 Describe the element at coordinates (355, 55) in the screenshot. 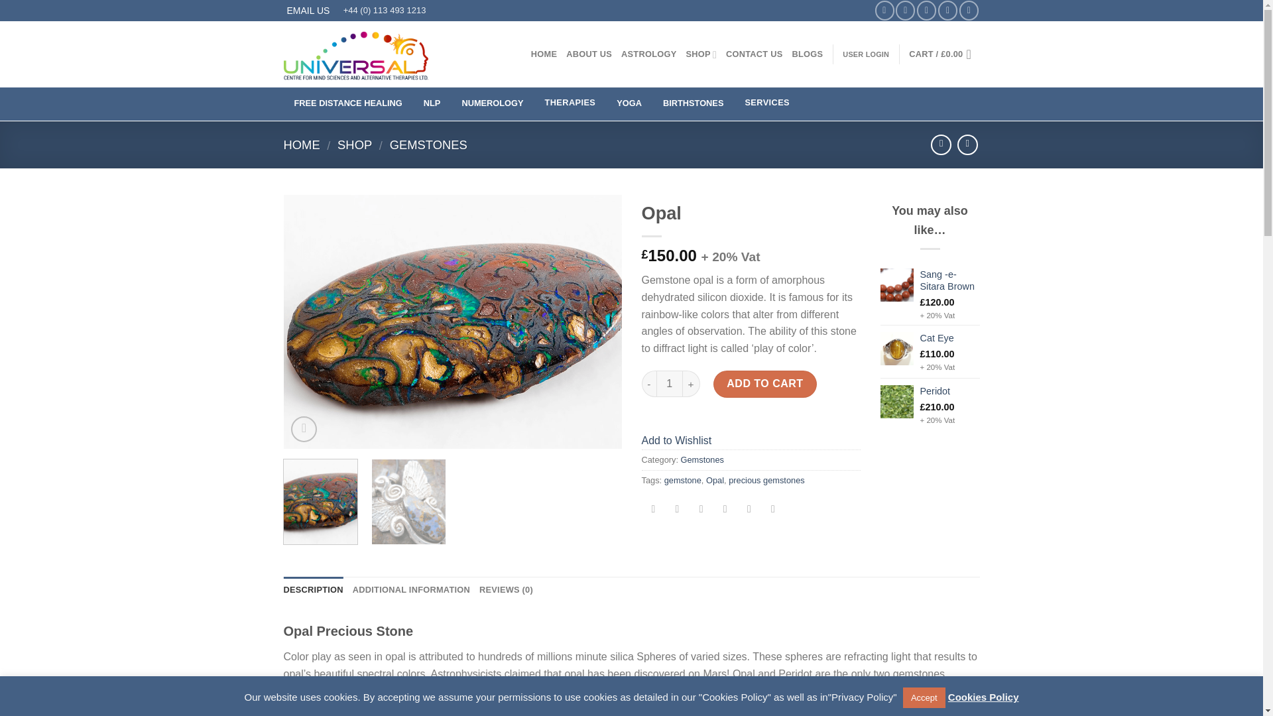

I see `Universal Life Energies - Online Gemstones Store` at that location.